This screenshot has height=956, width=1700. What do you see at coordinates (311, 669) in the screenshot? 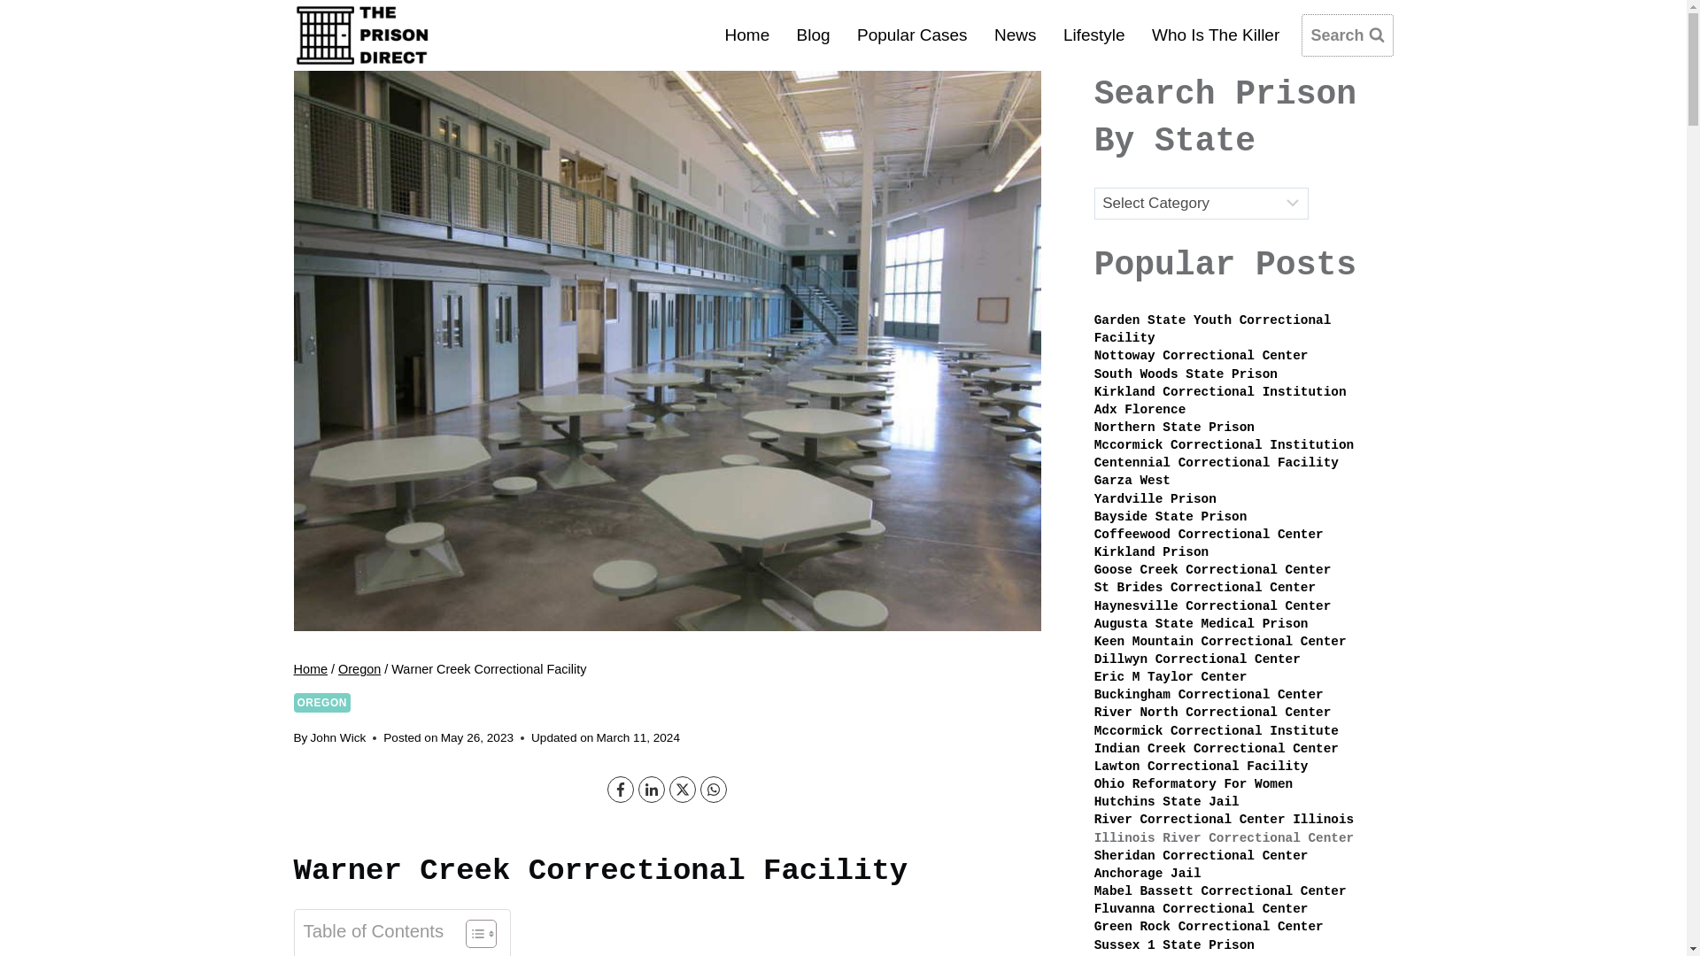
I see `Home` at bounding box center [311, 669].